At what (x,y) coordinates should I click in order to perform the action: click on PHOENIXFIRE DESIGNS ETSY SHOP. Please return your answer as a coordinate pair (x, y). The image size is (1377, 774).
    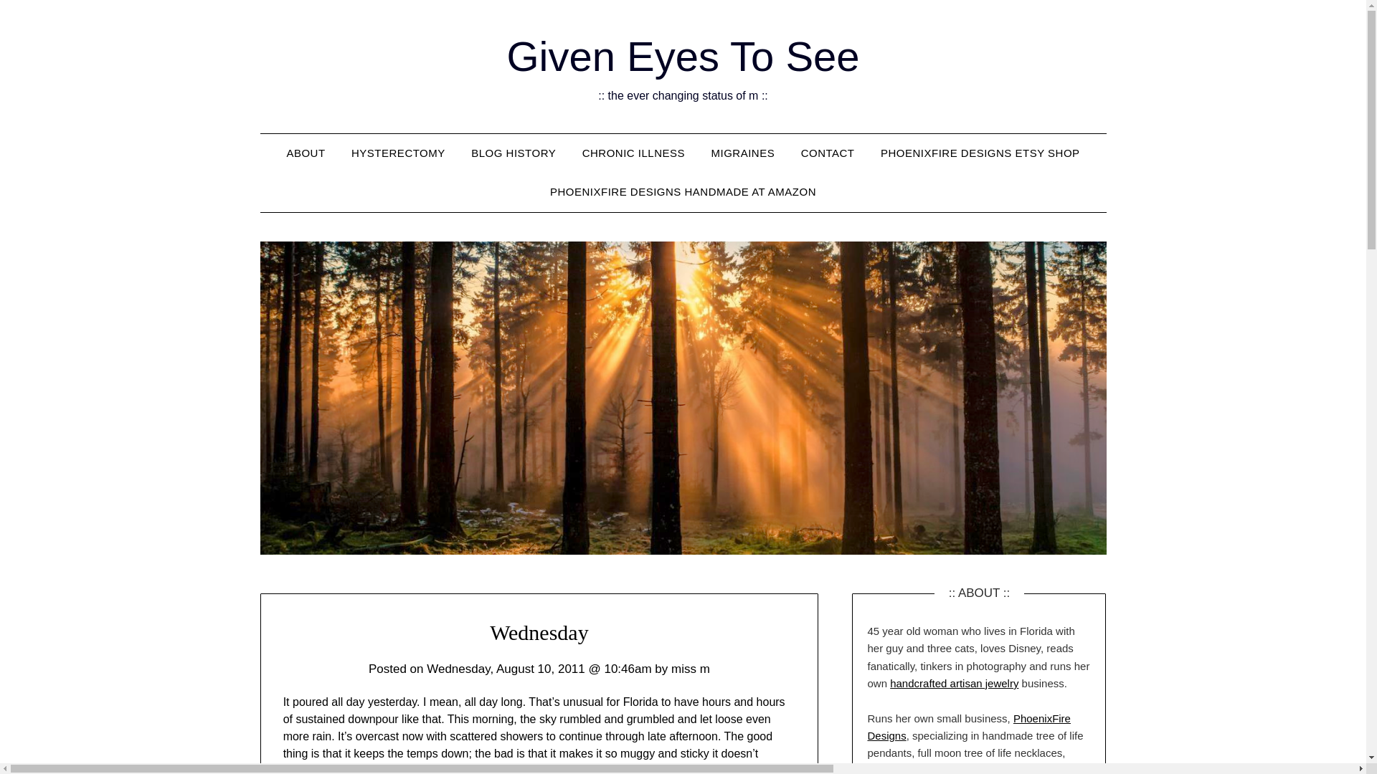
    Looking at the image, I should click on (980, 153).